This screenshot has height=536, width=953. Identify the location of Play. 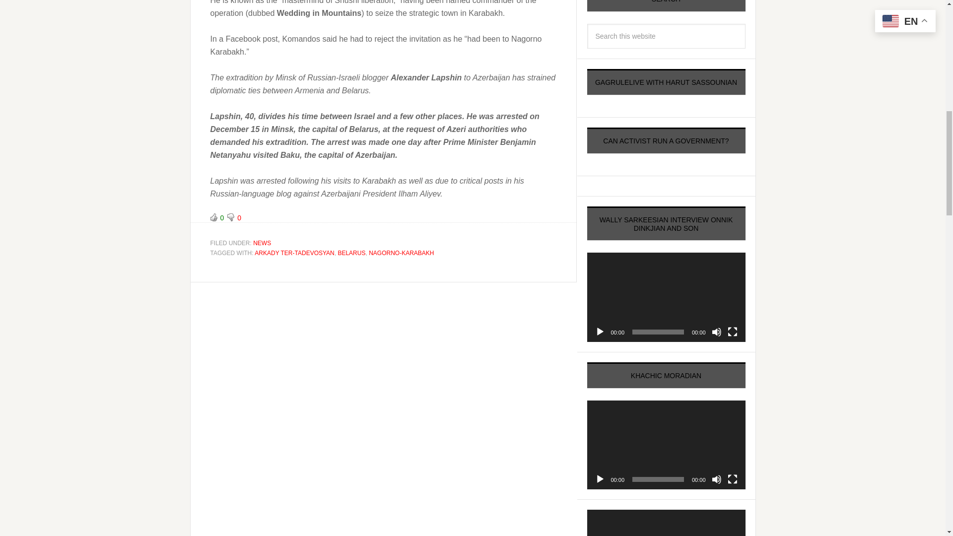
(600, 332).